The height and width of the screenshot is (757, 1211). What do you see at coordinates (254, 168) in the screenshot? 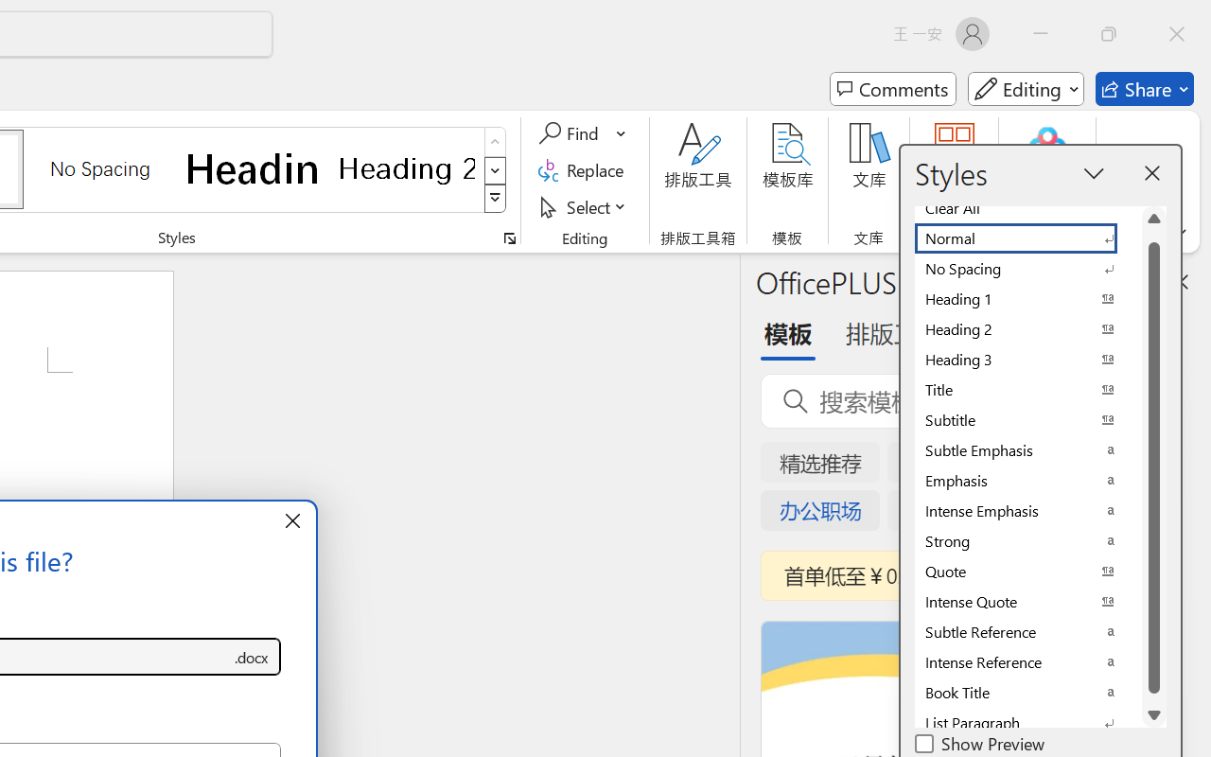
I see `Heading 1` at bounding box center [254, 168].